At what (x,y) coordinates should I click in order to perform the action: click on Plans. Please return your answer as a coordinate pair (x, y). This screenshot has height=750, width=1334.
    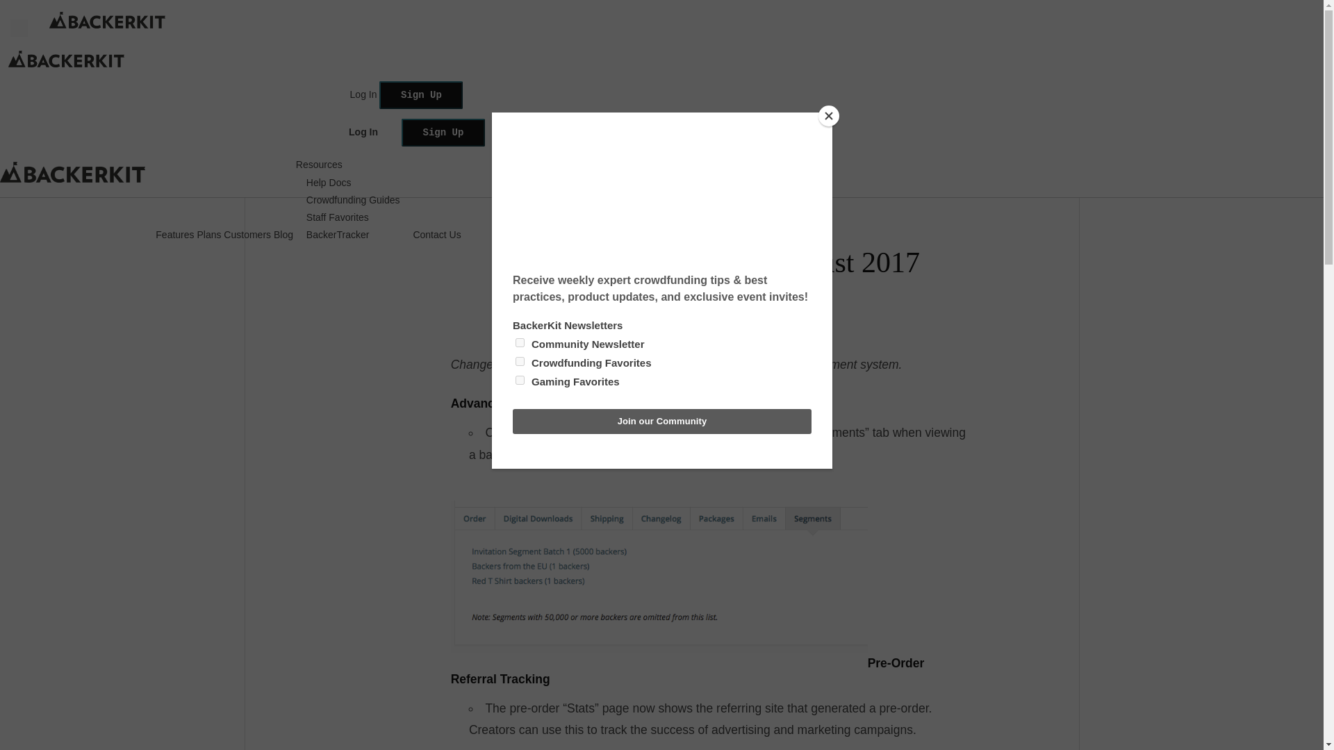
    Looking at the image, I should click on (208, 235).